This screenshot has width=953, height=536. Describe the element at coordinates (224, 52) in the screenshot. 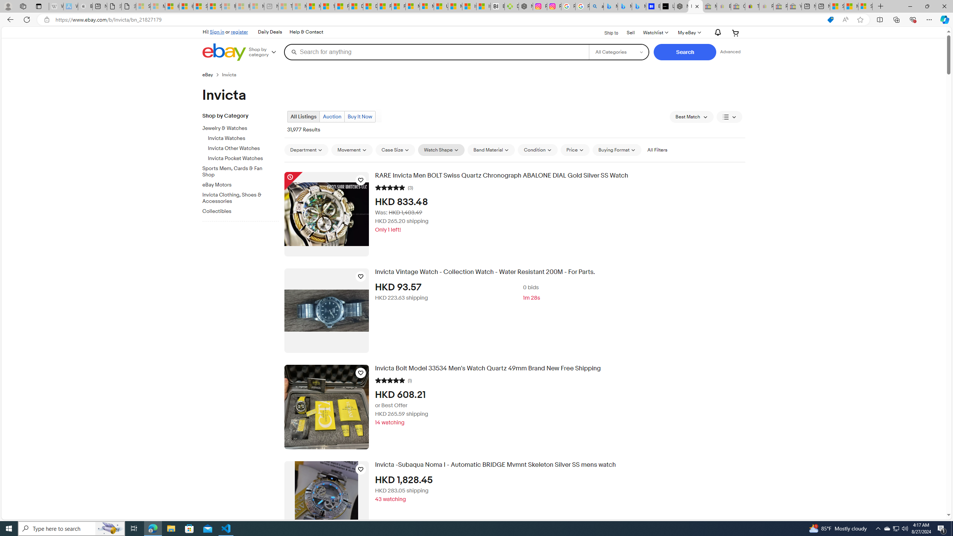

I see `eBay Home` at that location.